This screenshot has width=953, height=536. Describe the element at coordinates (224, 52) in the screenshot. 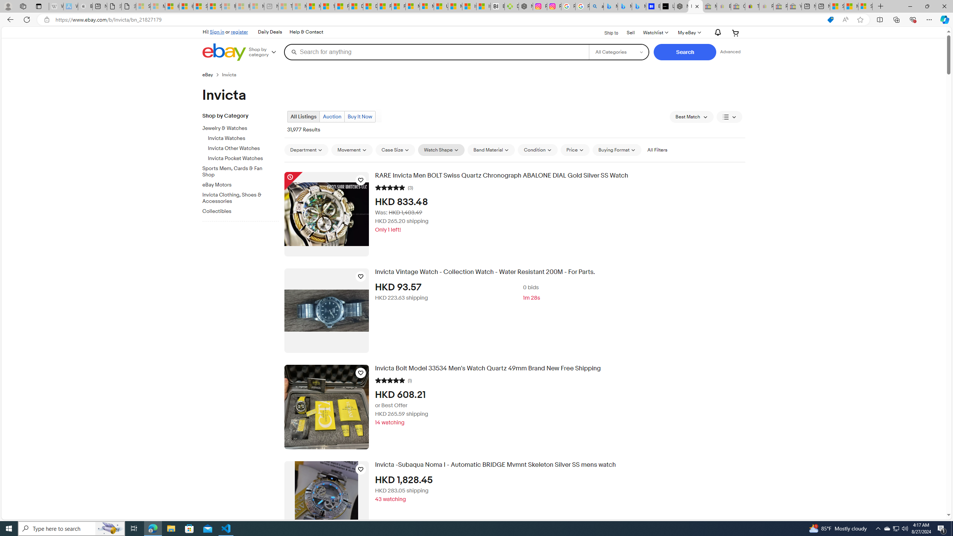

I see `eBay Home` at that location.